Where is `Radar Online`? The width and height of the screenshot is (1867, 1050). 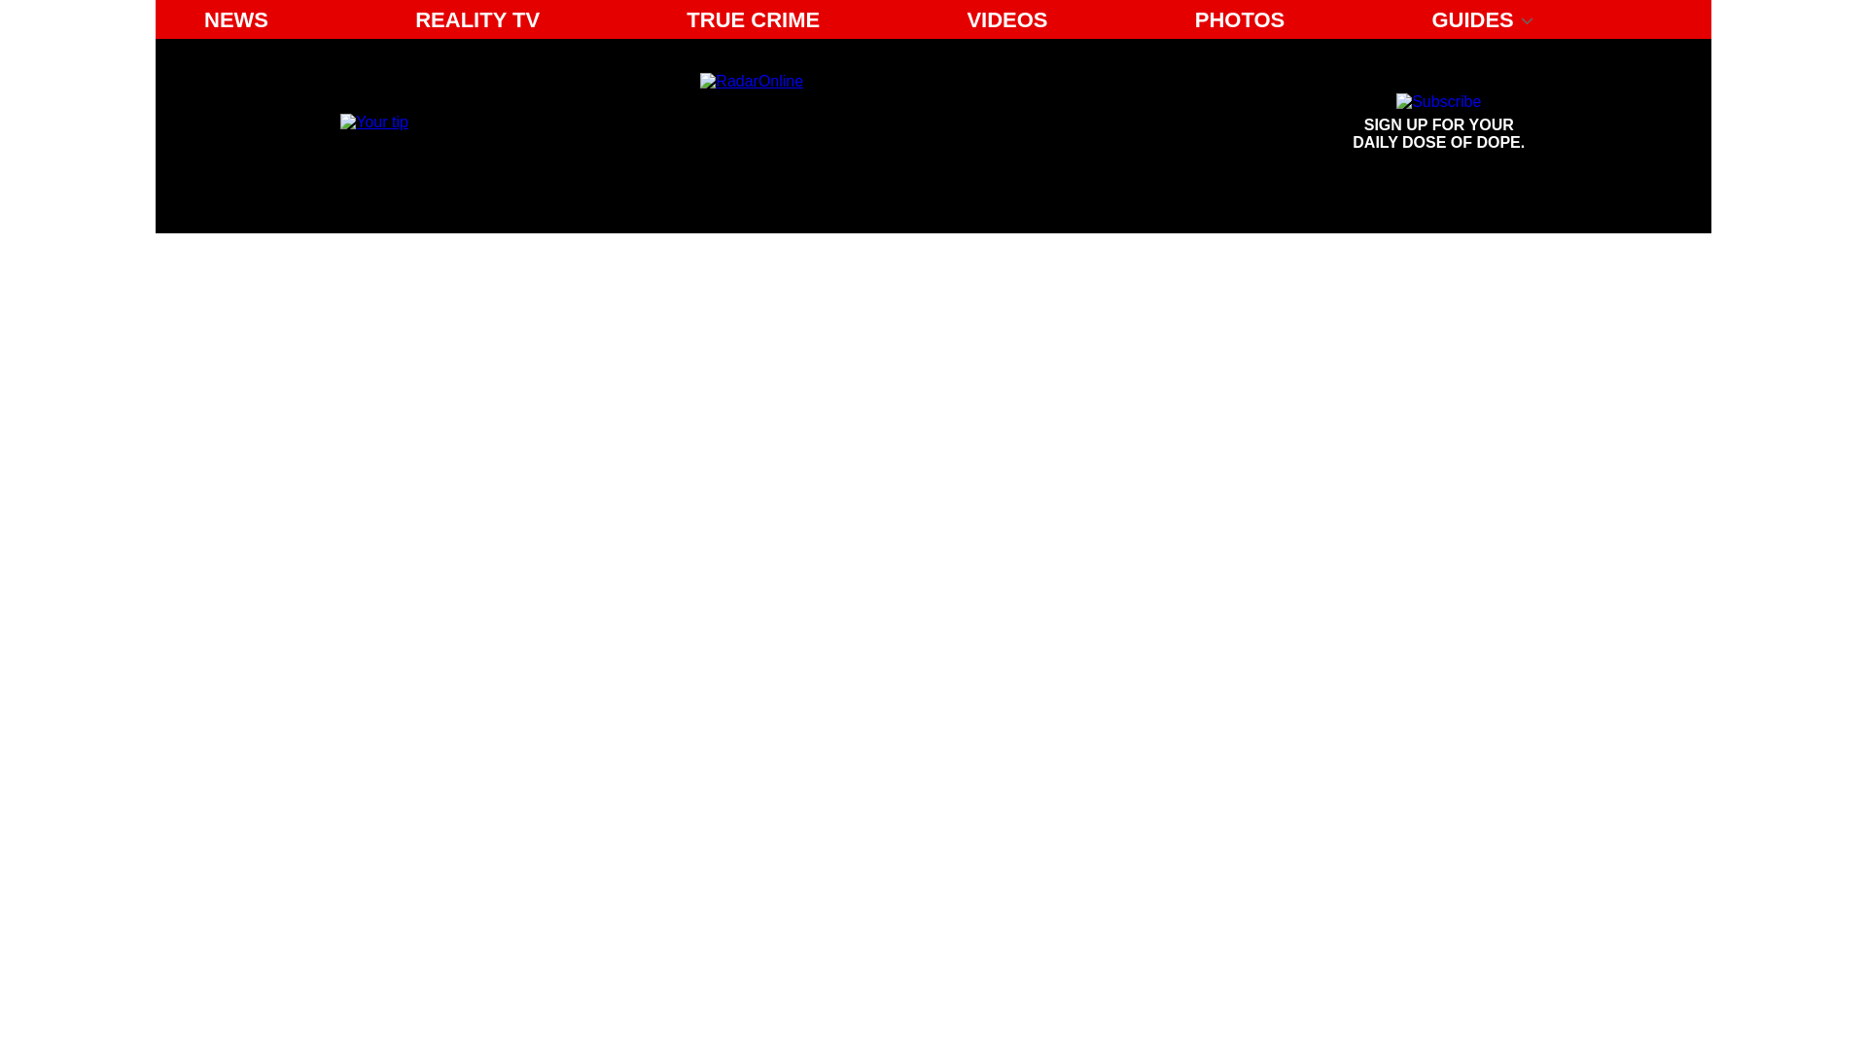 Radar Online is located at coordinates (879, 122).